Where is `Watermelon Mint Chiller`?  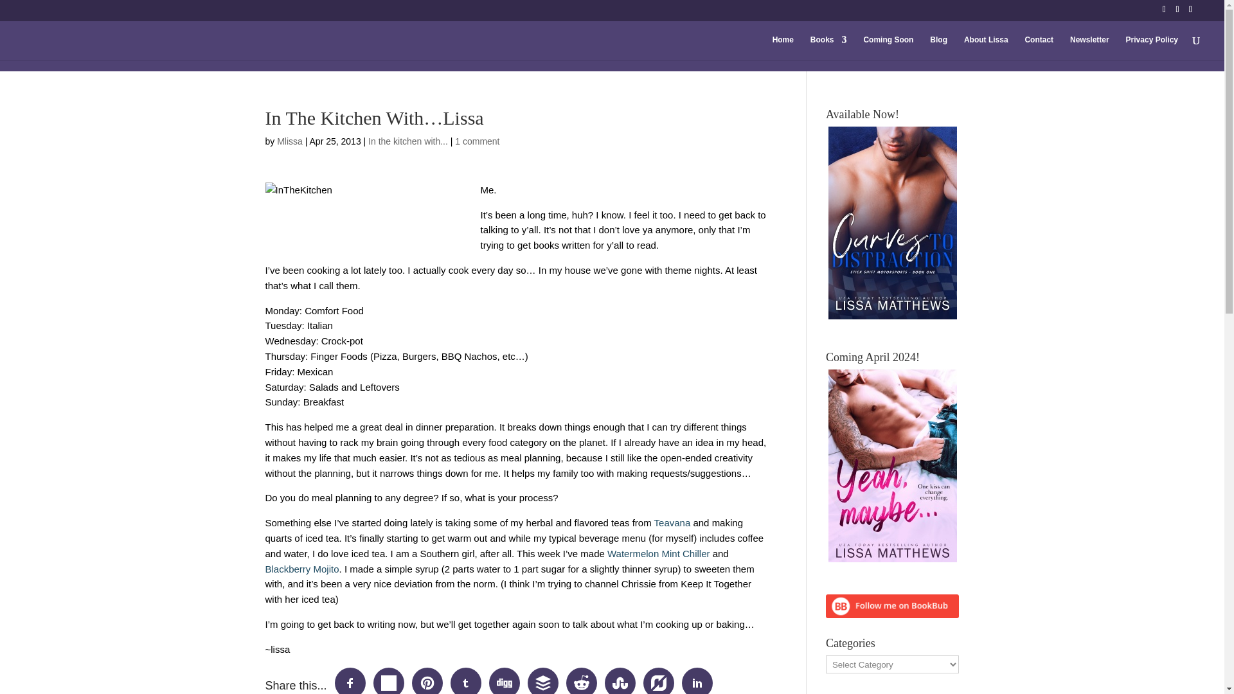 Watermelon Mint Chiller is located at coordinates (658, 554).